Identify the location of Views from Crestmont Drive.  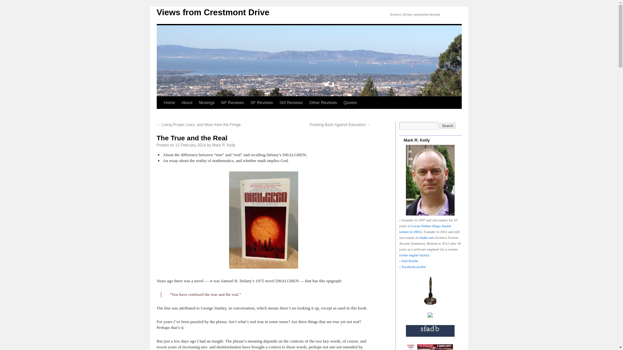
(213, 12).